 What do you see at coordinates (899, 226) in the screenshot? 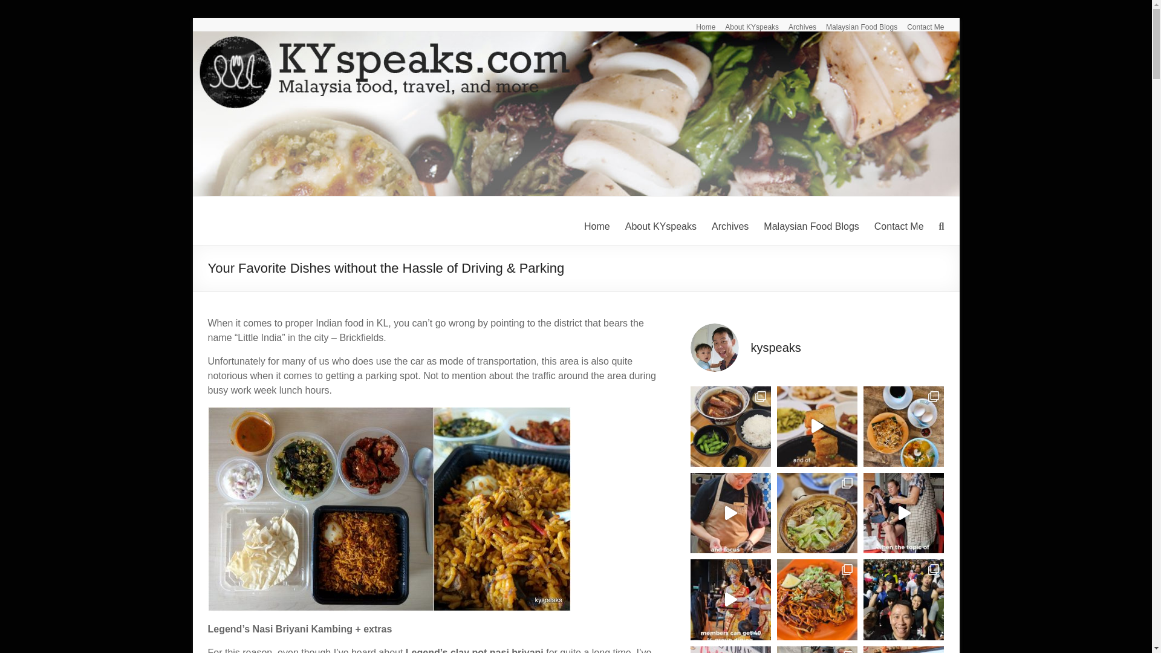
I see `Contact Me` at bounding box center [899, 226].